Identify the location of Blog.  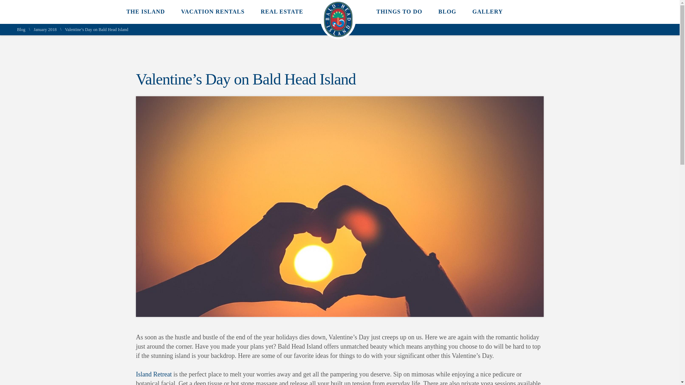
(21, 29).